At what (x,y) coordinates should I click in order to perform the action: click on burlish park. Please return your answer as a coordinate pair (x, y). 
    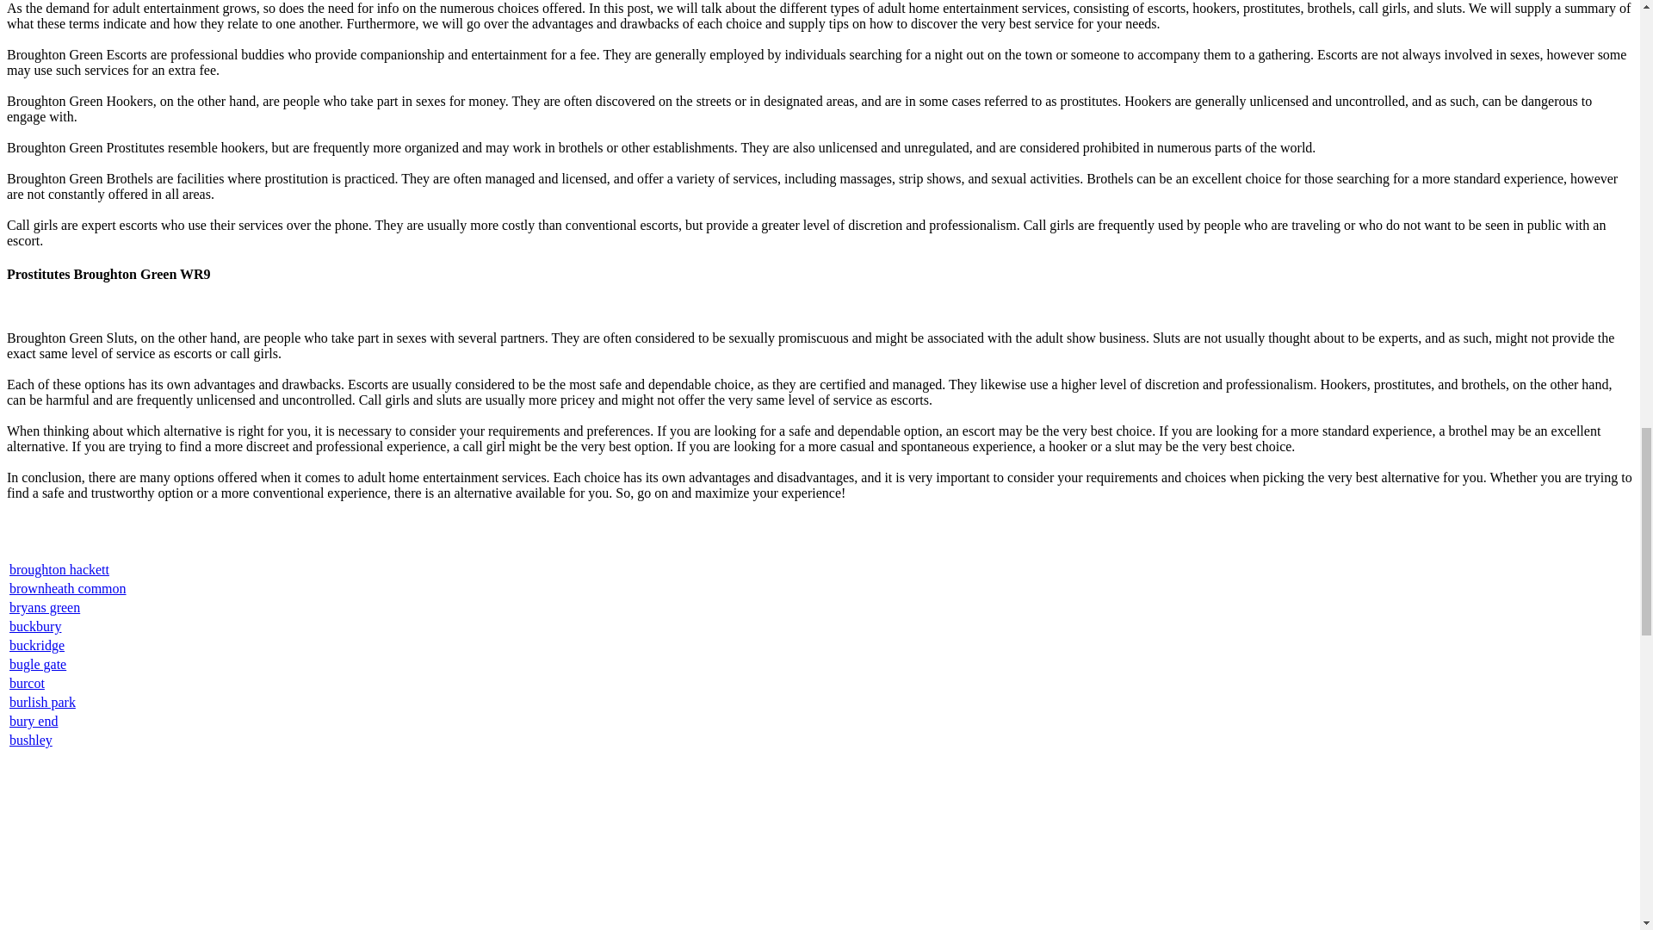
    Looking at the image, I should click on (43, 702).